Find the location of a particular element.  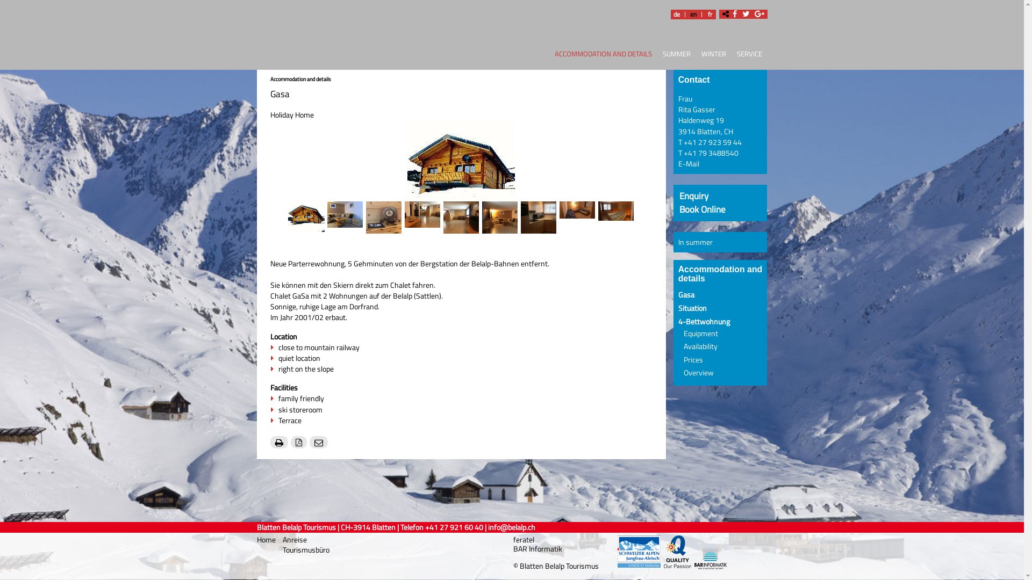

Home is located at coordinates (267, 540).